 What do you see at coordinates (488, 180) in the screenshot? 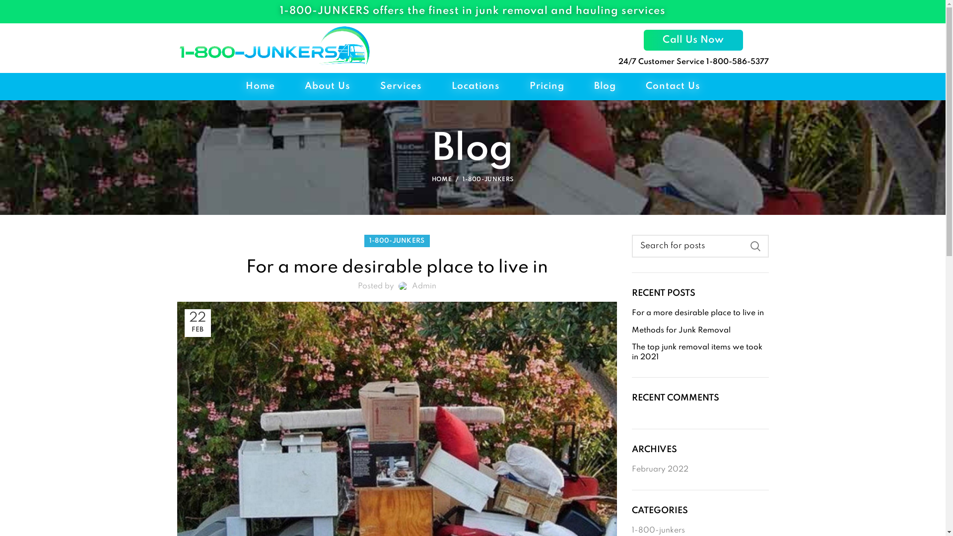
I see `1-800-JUNKERS` at bounding box center [488, 180].